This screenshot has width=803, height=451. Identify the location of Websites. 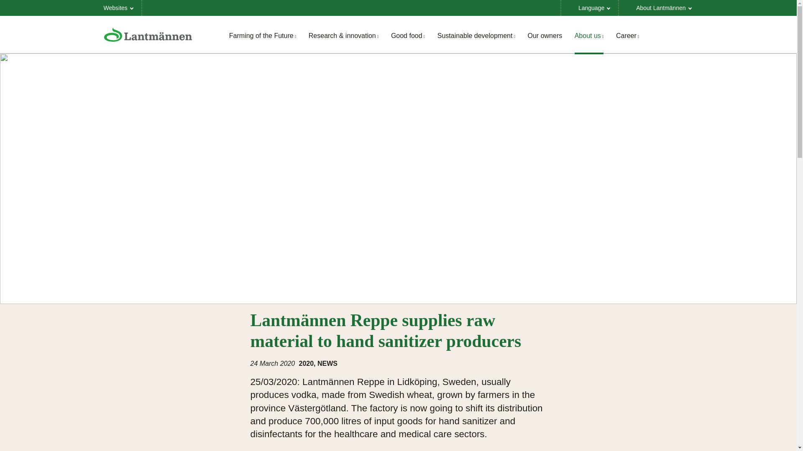
(119, 8).